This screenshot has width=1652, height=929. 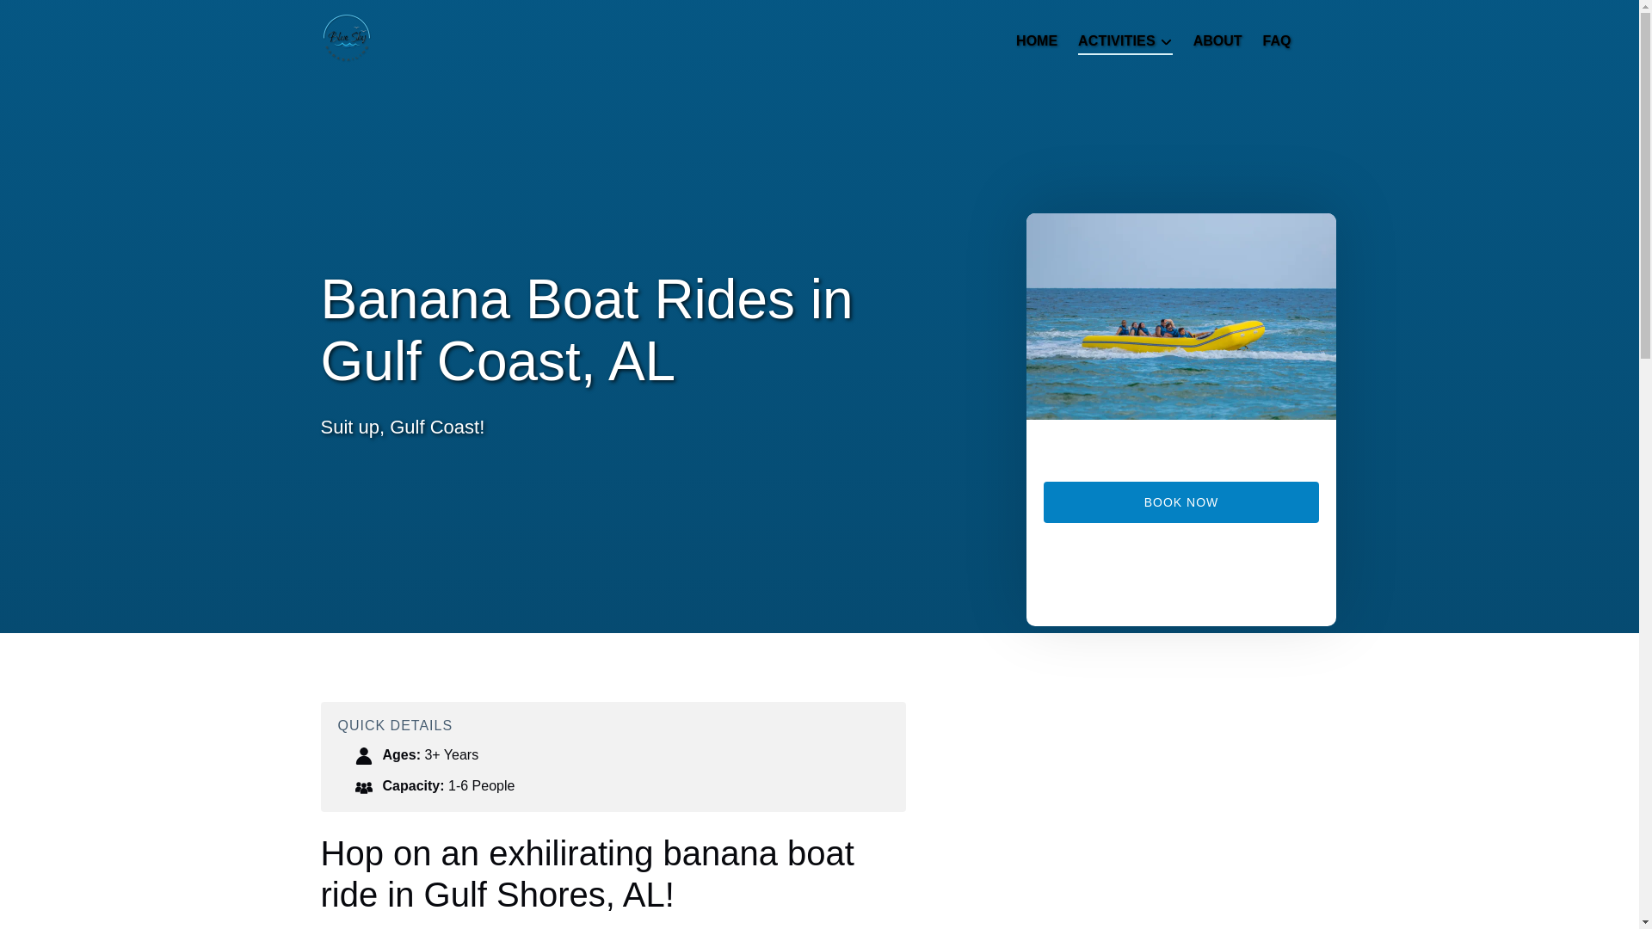 What do you see at coordinates (1036, 41) in the screenshot?
I see `HOME` at bounding box center [1036, 41].